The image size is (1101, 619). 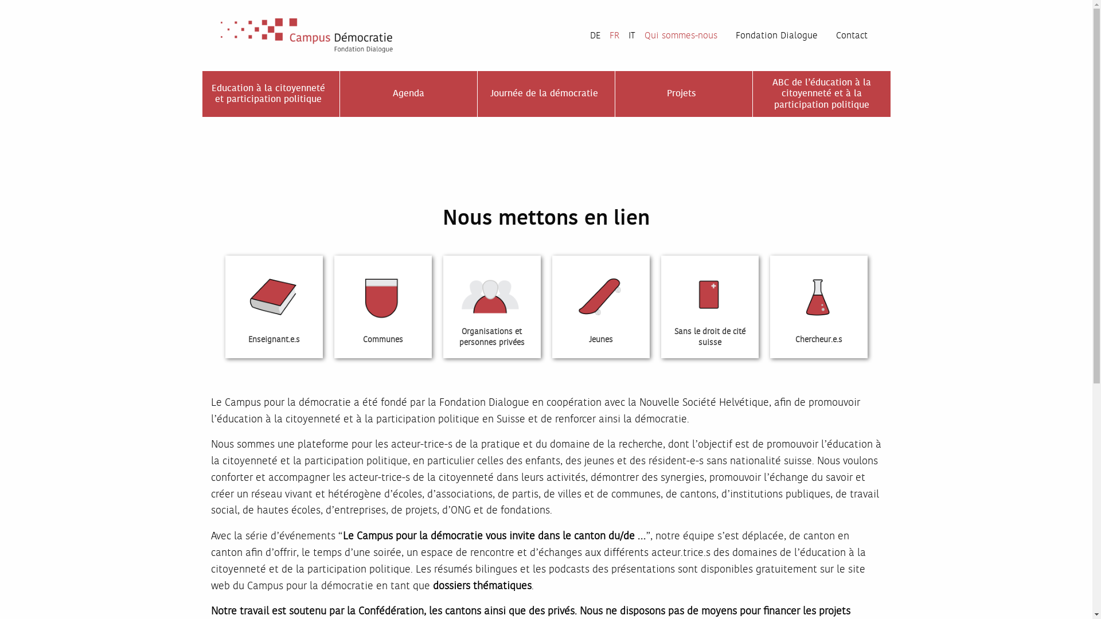 I want to click on Jeunes, so click(x=600, y=306).